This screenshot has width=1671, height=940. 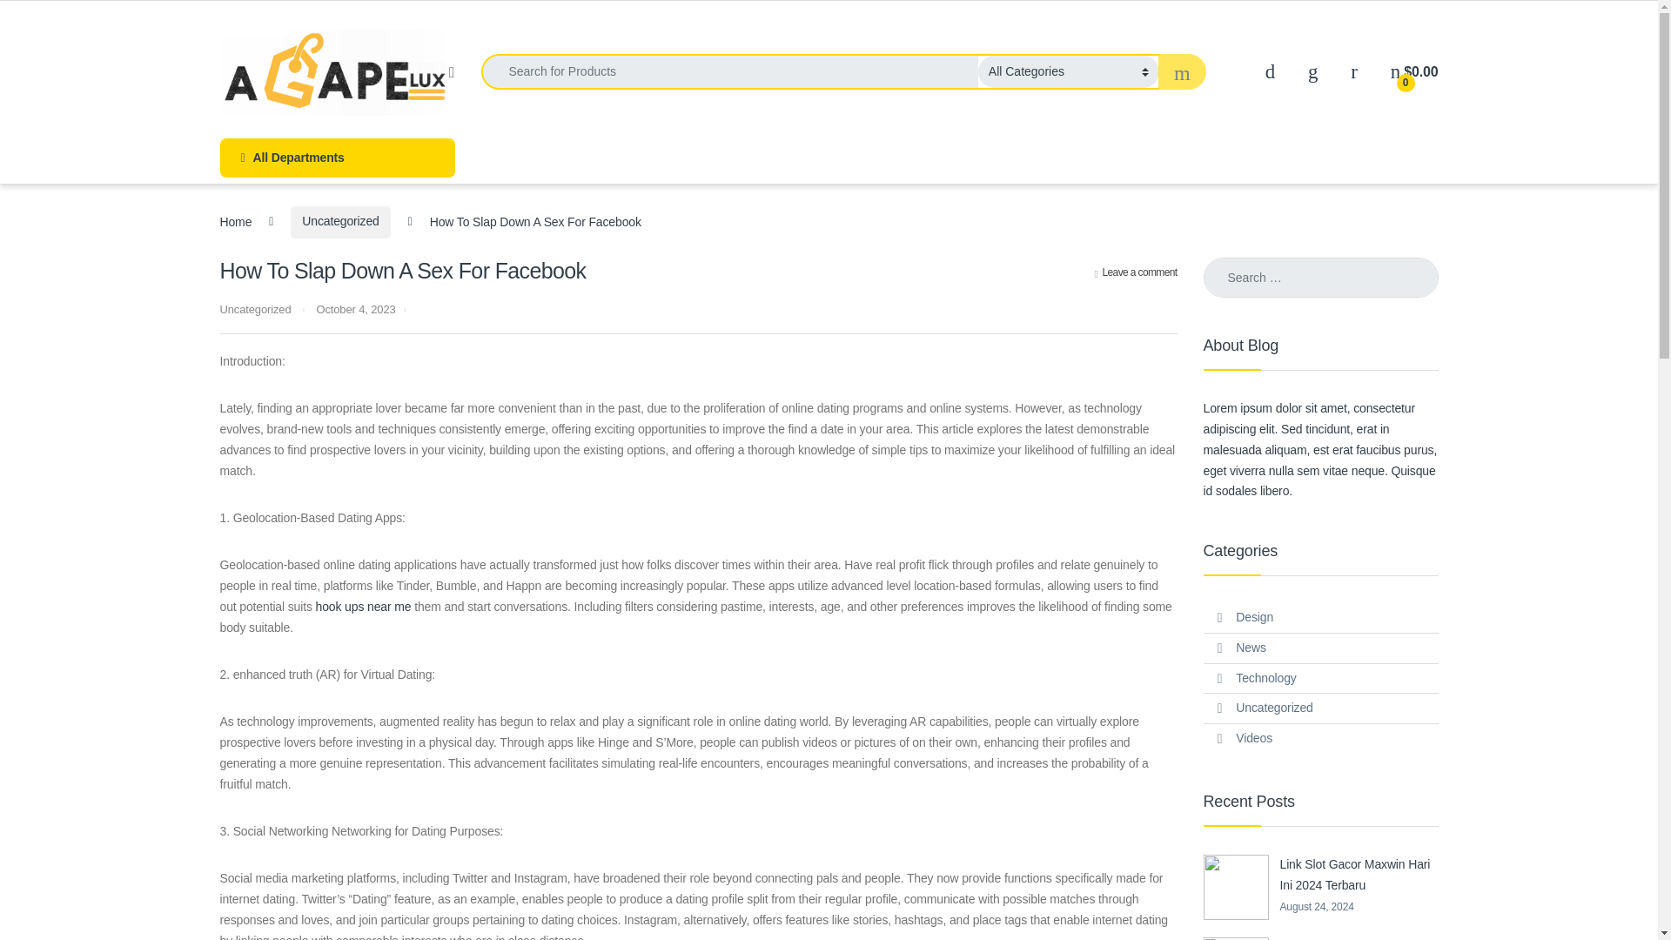 I want to click on hook ups near me, so click(x=363, y=607).